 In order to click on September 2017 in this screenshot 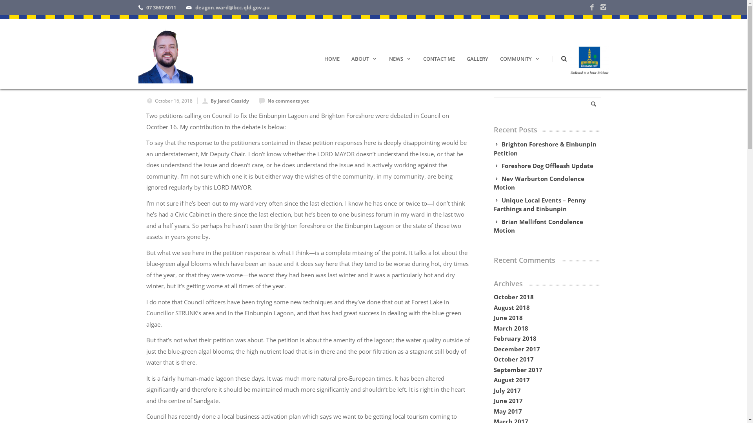, I will do `click(518, 370)`.